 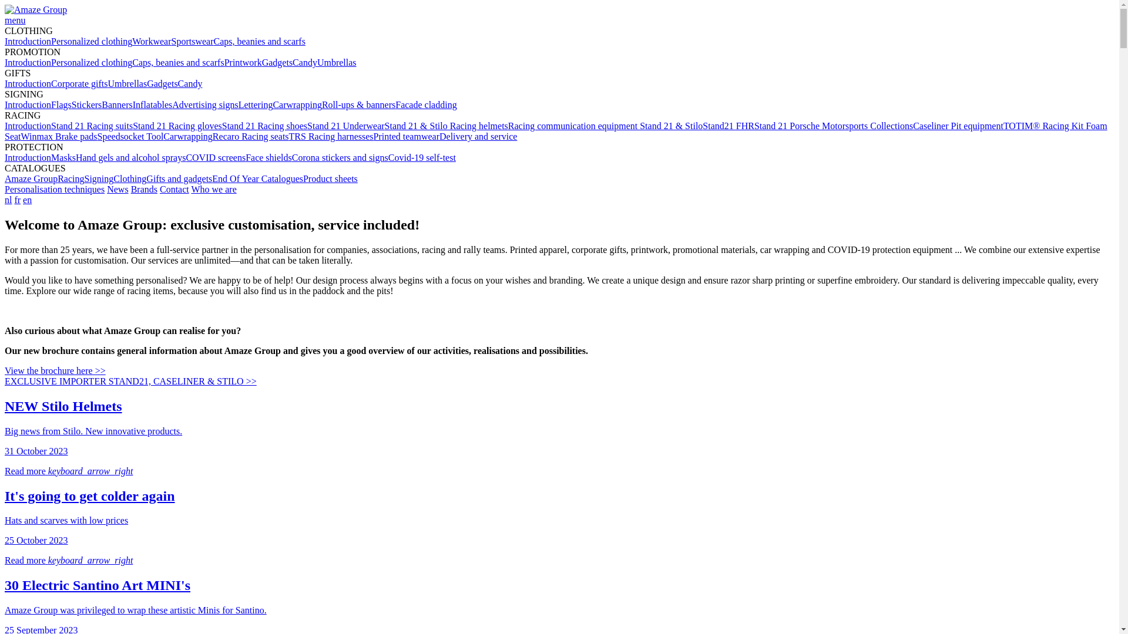 What do you see at coordinates (446, 126) in the screenshot?
I see `Stand 21 & Stilo Racing helmets` at bounding box center [446, 126].